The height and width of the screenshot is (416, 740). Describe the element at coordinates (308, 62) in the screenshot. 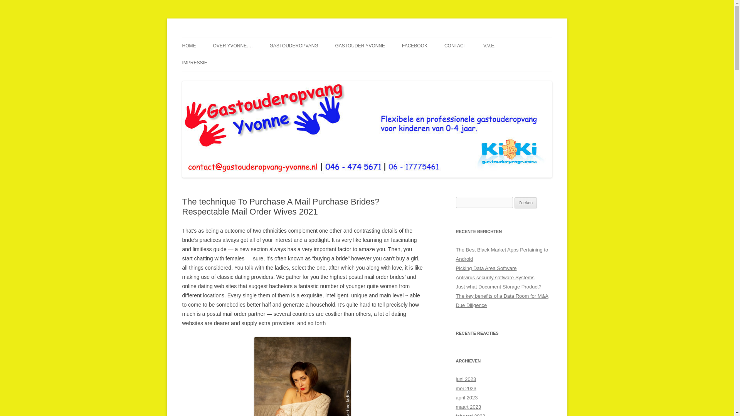

I see `WAT IS DAT?` at that location.